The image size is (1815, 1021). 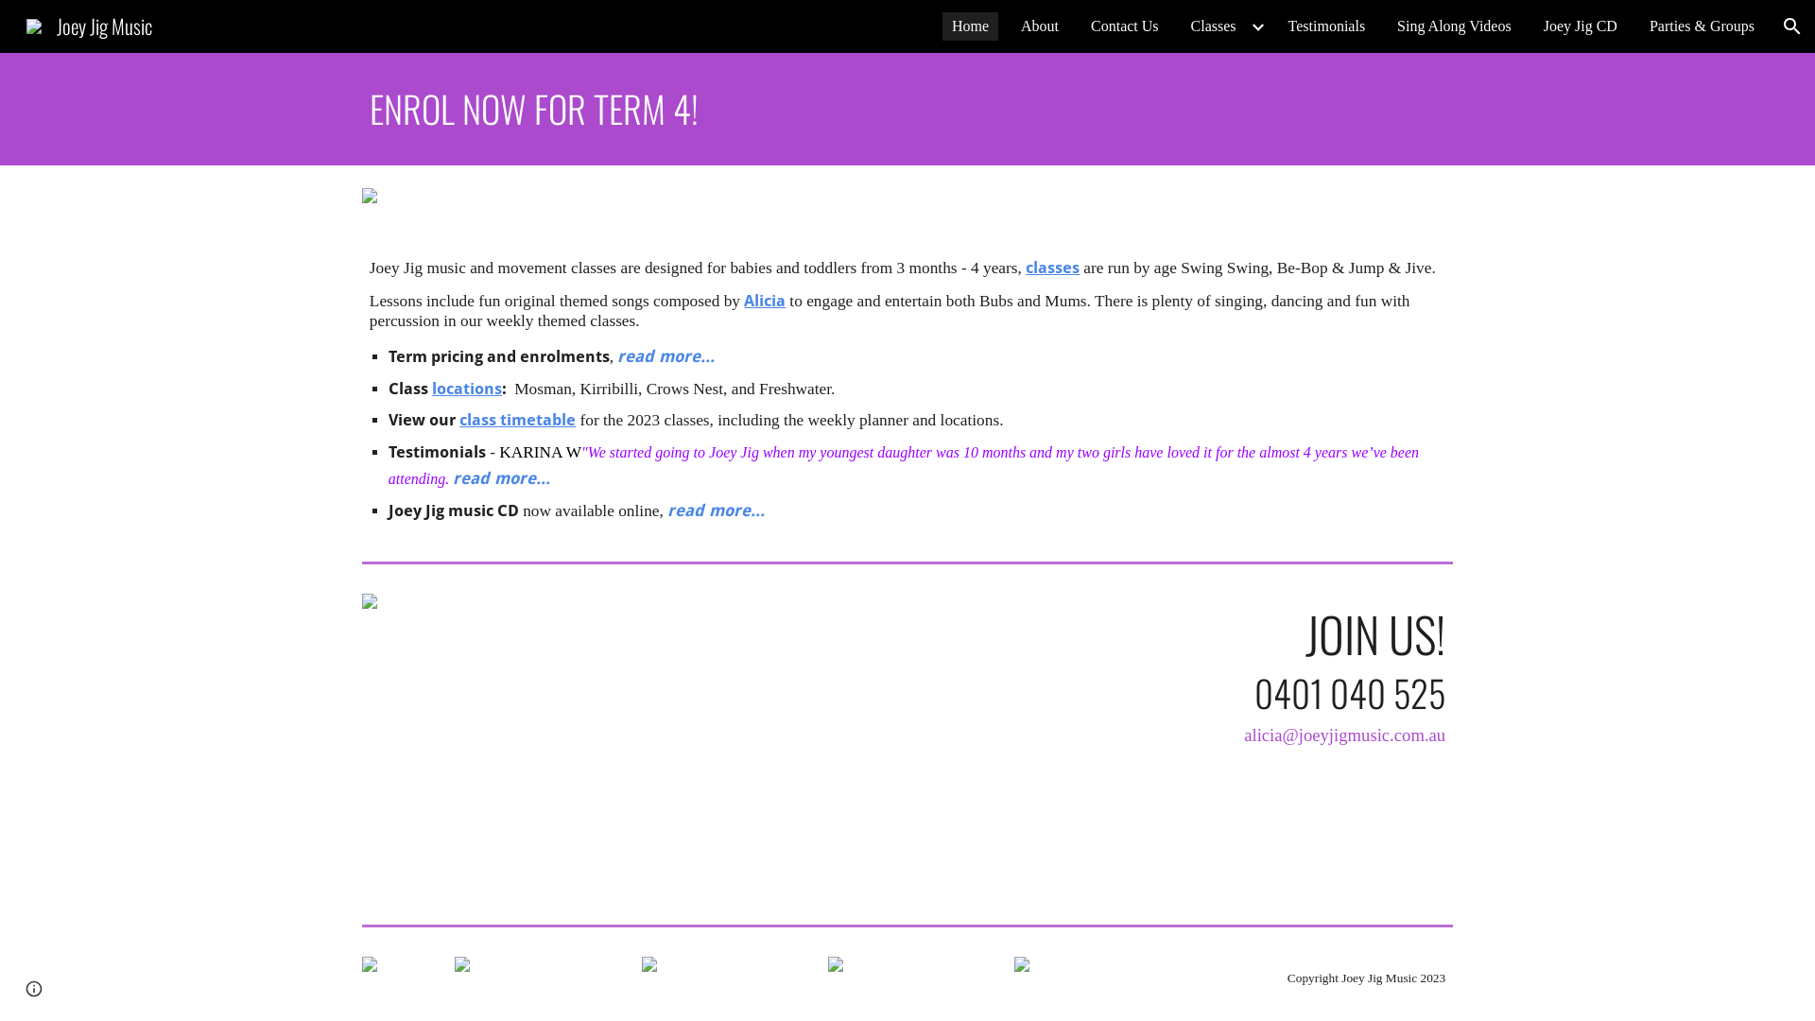 What do you see at coordinates (1454, 26) in the screenshot?
I see `Sing Along Videos` at bounding box center [1454, 26].